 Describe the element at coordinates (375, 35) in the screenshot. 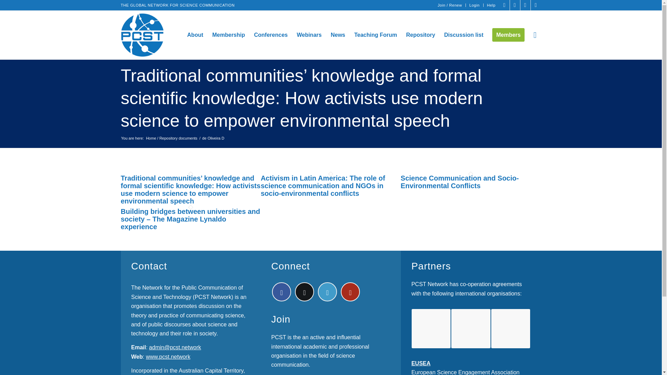

I see `Teaching Forum` at that location.